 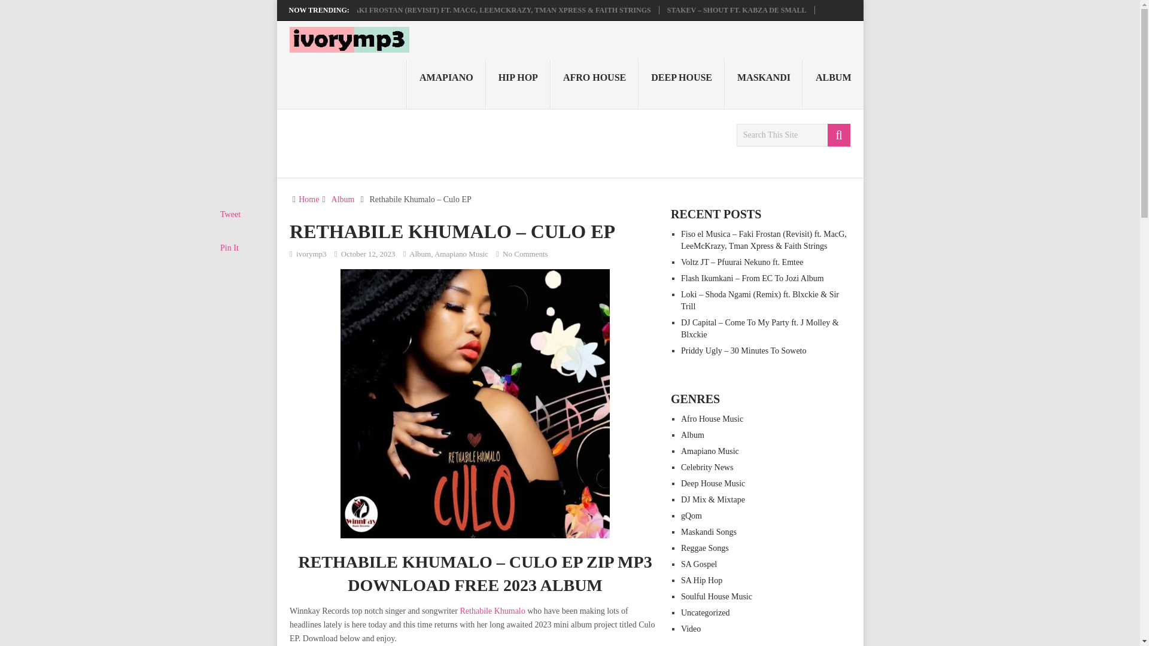 I want to click on Posts by ivorymp3, so click(x=311, y=254).